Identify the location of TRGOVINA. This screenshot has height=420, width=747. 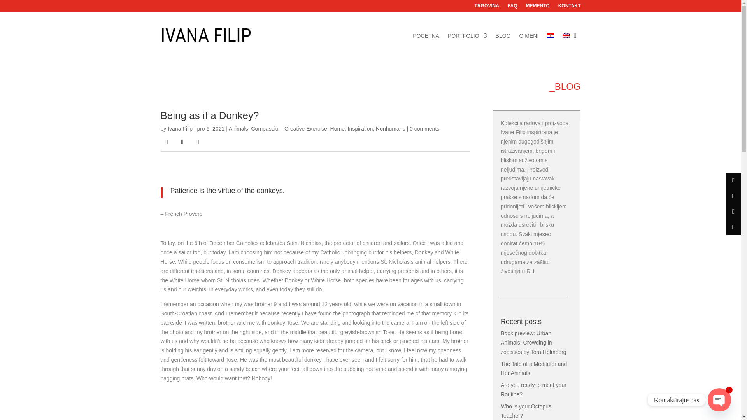
(486, 7).